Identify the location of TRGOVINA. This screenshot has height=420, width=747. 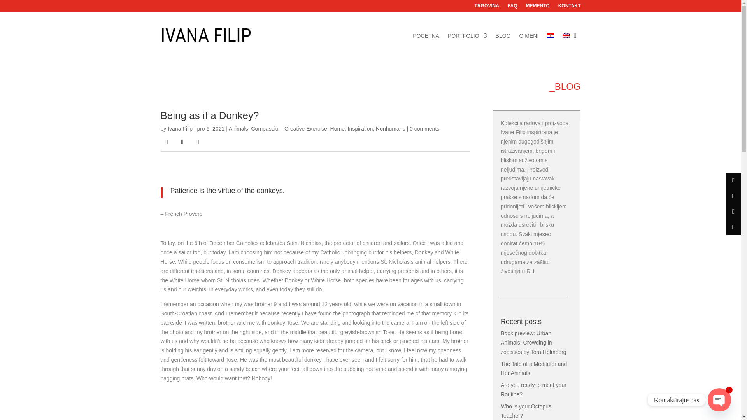
(486, 7).